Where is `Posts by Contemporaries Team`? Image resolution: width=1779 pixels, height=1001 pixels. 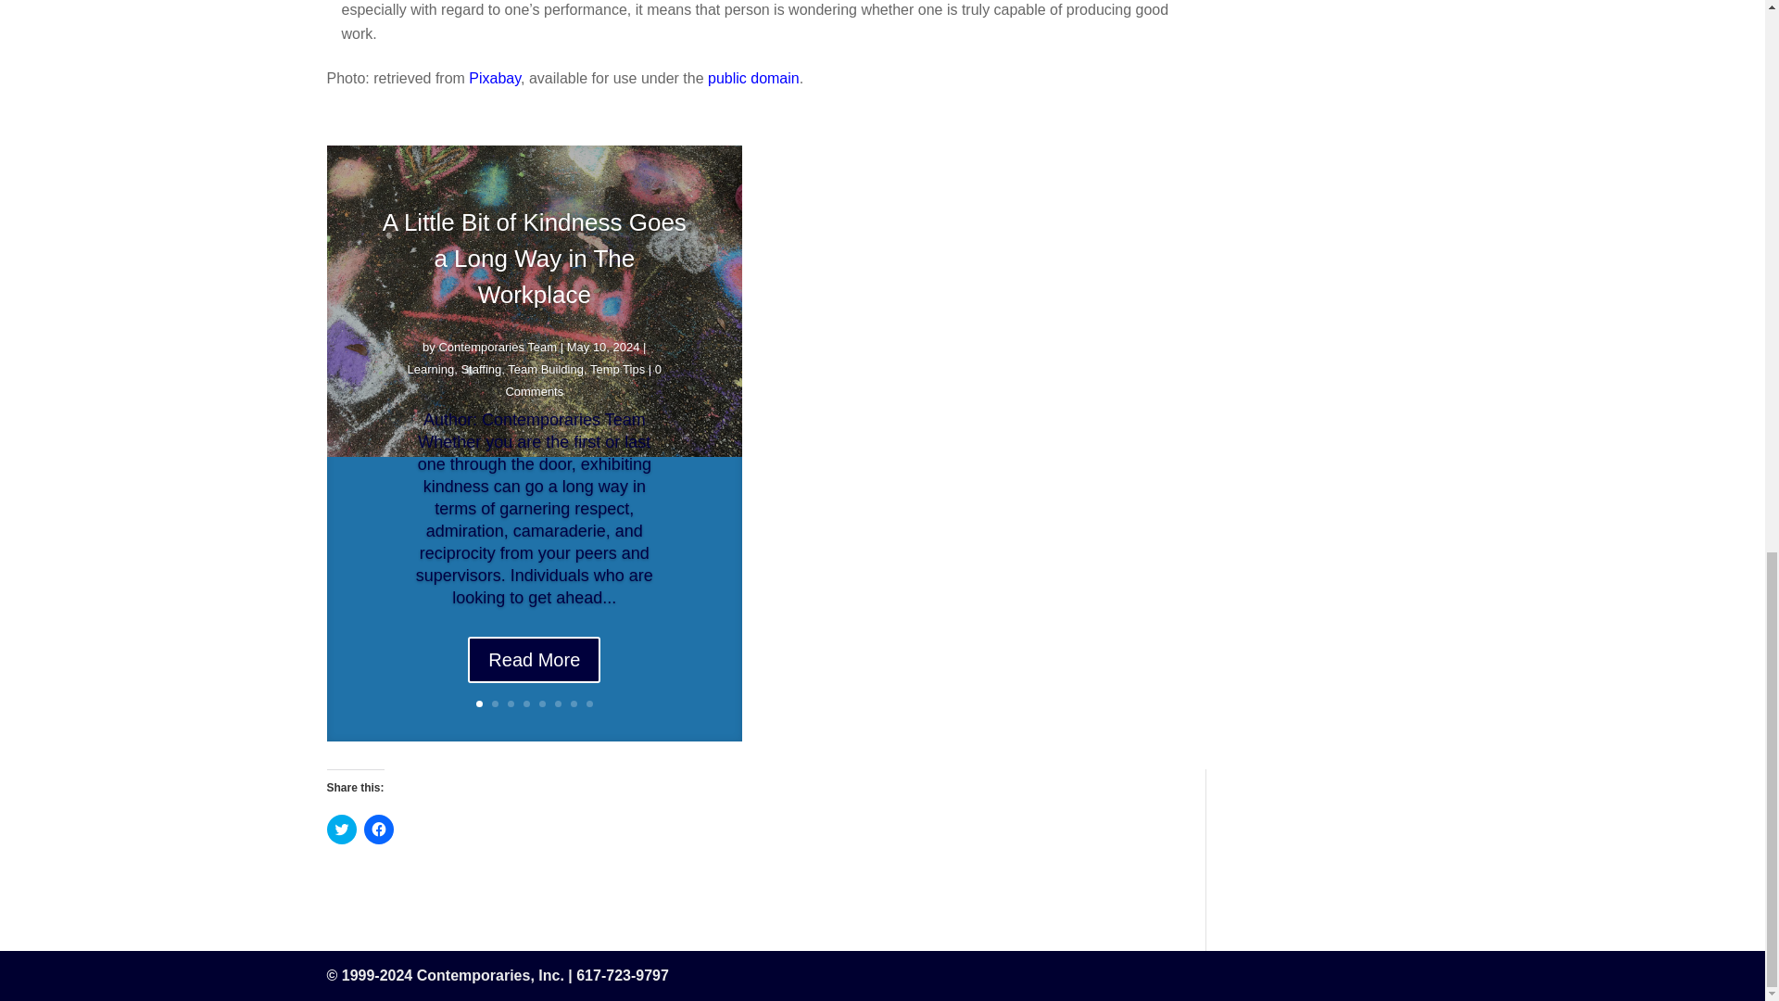
Posts by Contemporaries Team is located at coordinates (497, 362).